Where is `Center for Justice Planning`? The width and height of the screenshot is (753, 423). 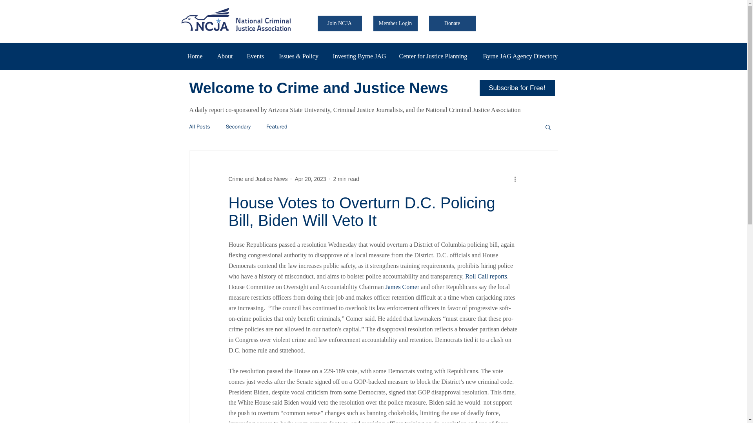 Center for Justice Planning is located at coordinates (435, 56).